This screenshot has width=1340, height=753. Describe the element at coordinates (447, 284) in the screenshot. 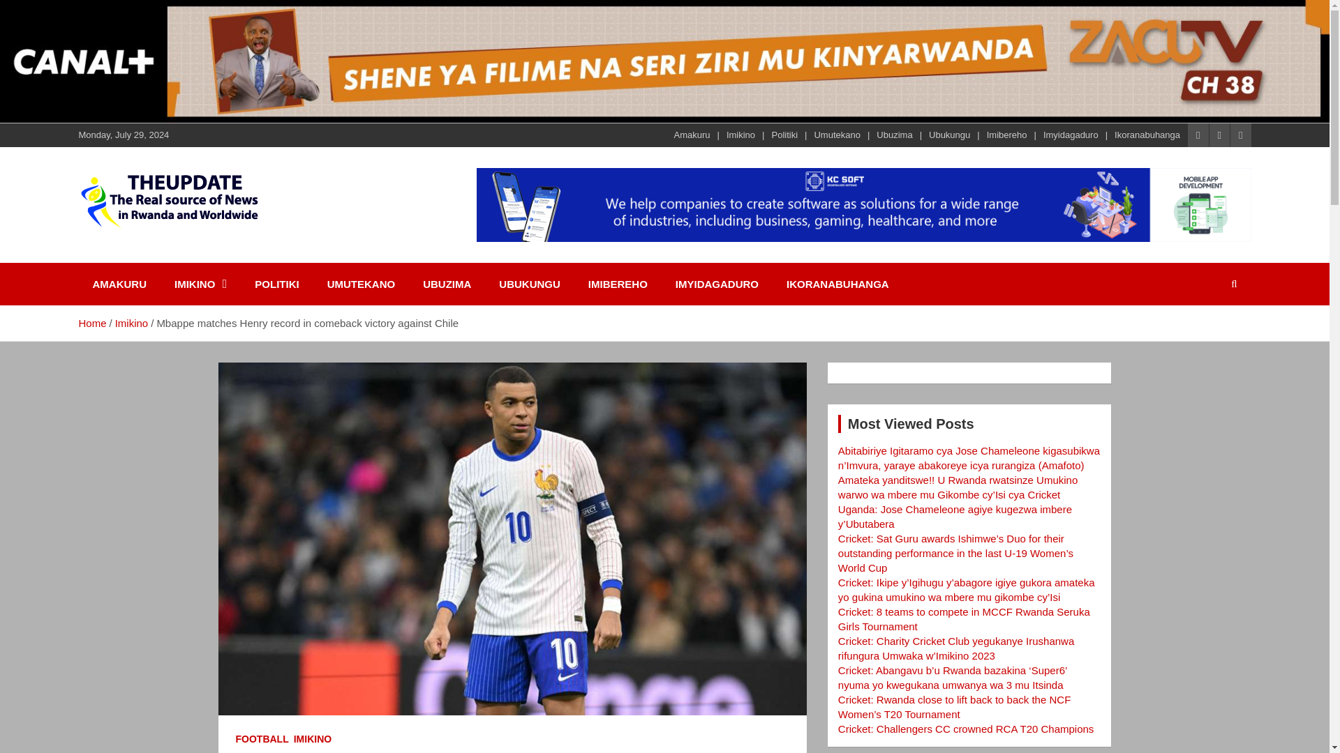

I see `UBUZIMA` at that location.